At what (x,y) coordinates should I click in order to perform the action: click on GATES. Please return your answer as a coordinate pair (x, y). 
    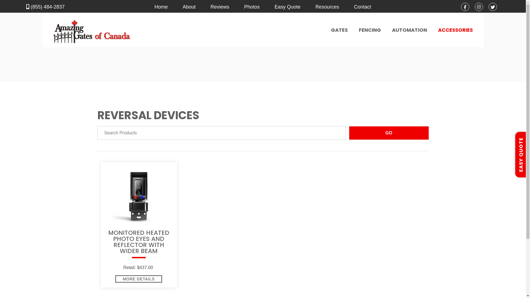
    Looking at the image, I should click on (339, 30).